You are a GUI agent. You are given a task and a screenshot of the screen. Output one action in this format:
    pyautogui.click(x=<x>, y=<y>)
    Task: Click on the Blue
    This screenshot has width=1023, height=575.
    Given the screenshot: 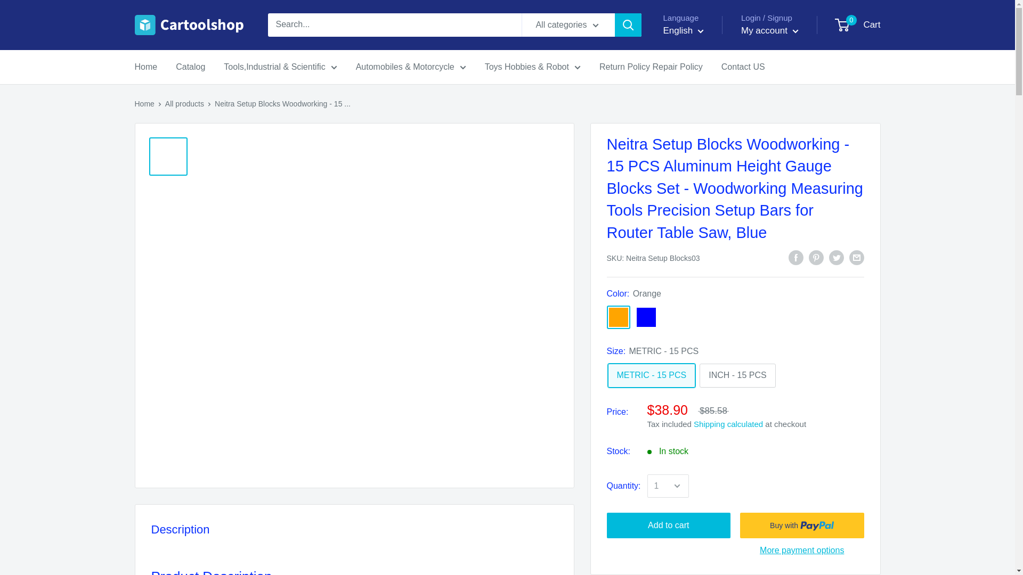 What is the action you would take?
    pyautogui.click(x=646, y=317)
    